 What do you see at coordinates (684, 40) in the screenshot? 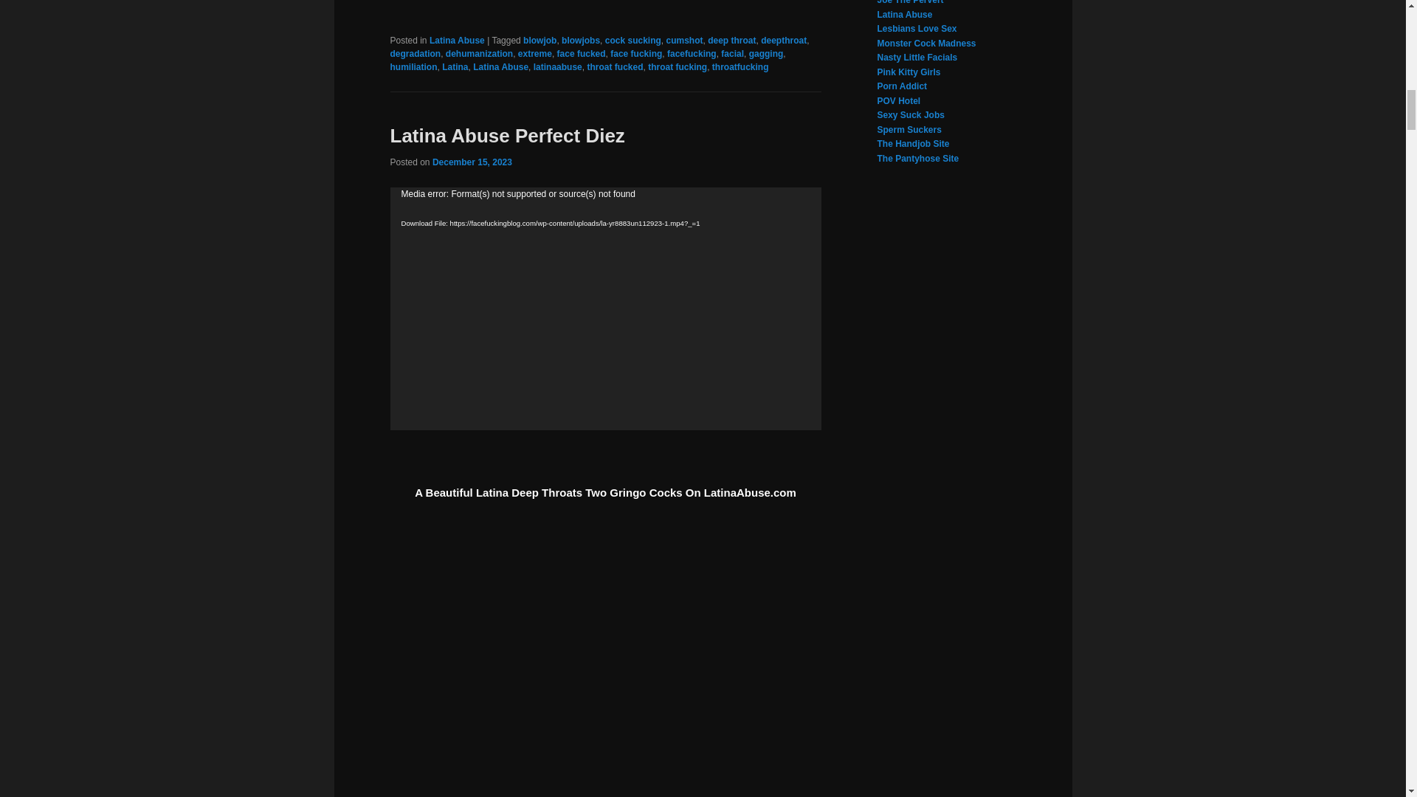
I see `cumshot` at bounding box center [684, 40].